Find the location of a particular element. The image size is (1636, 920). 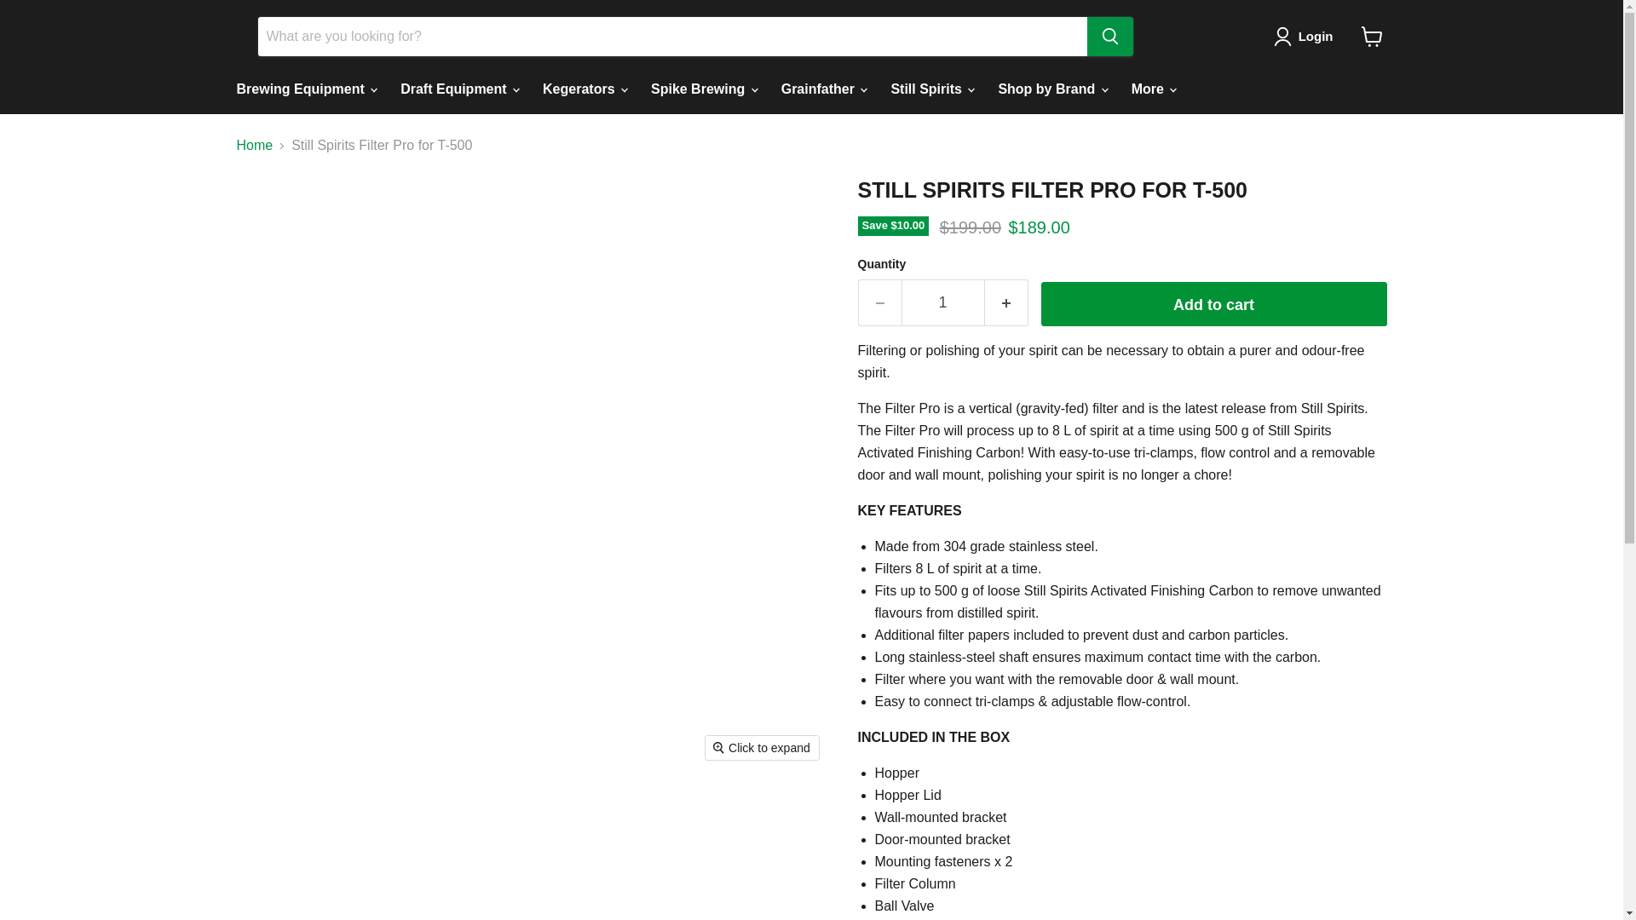

1 is located at coordinates (942, 303).